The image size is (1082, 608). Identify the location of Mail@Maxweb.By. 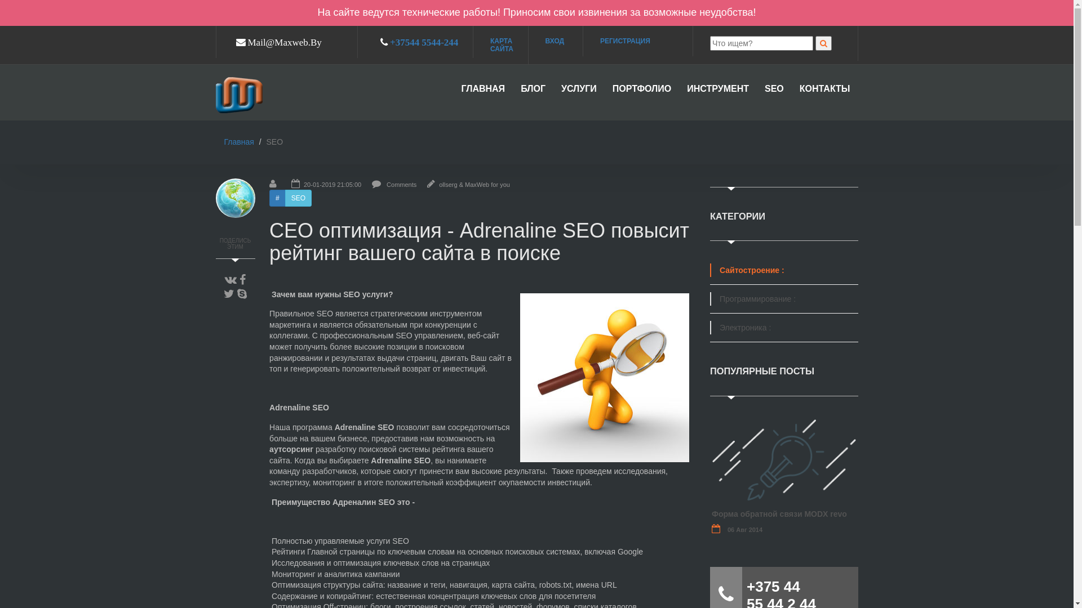
(281, 41).